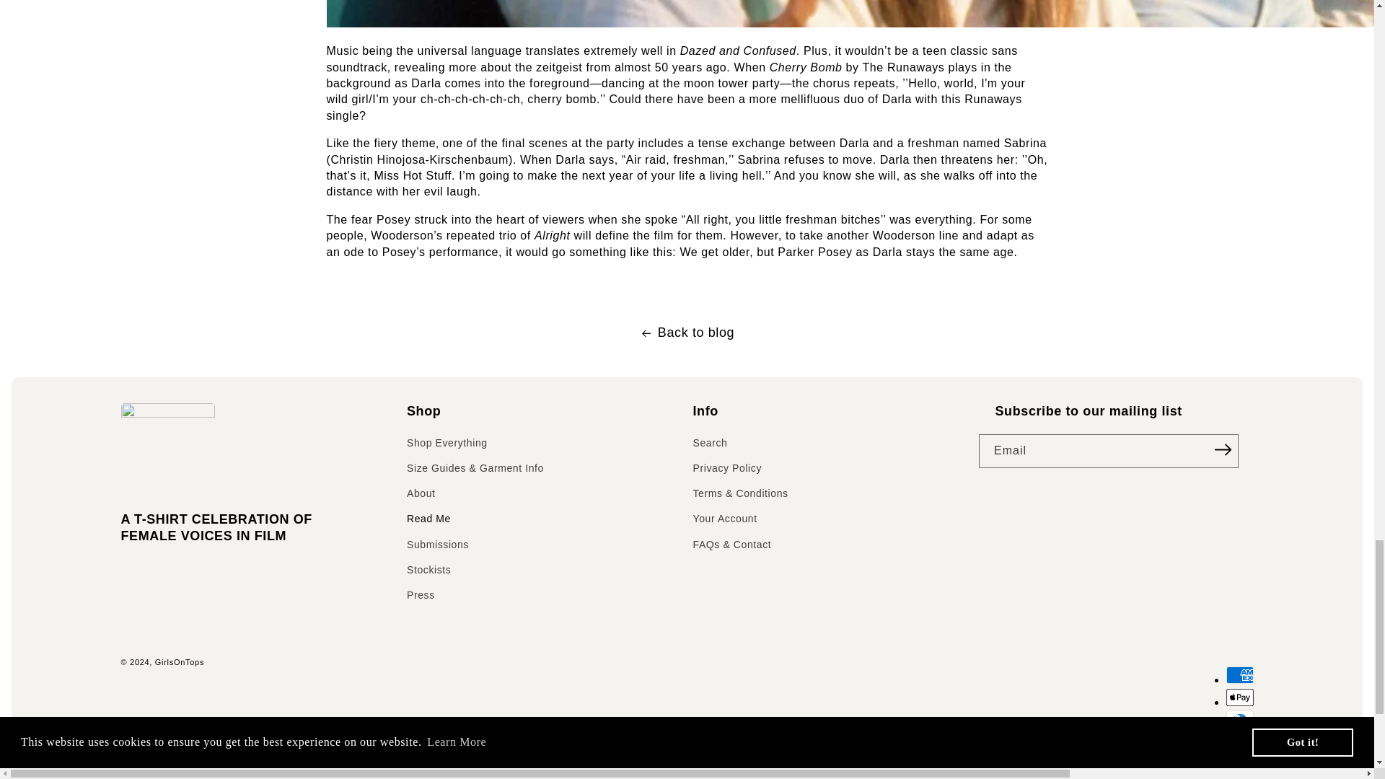  What do you see at coordinates (1239, 718) in the screenshot?
I see `Diners Club` at bounding box center [1239, 718].